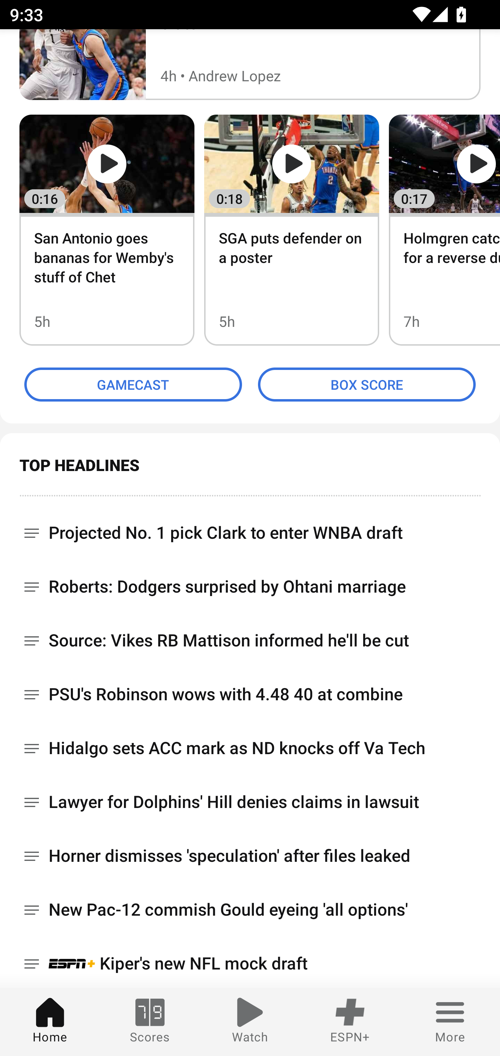 The height and width of the screenshot is (1056, 500). What do you see at coordinates (250, 748) in the screenshot?
I see ` Hidalgo sets ACC mark as ND knocks off Va Tech` at bounding box center [250, 748].